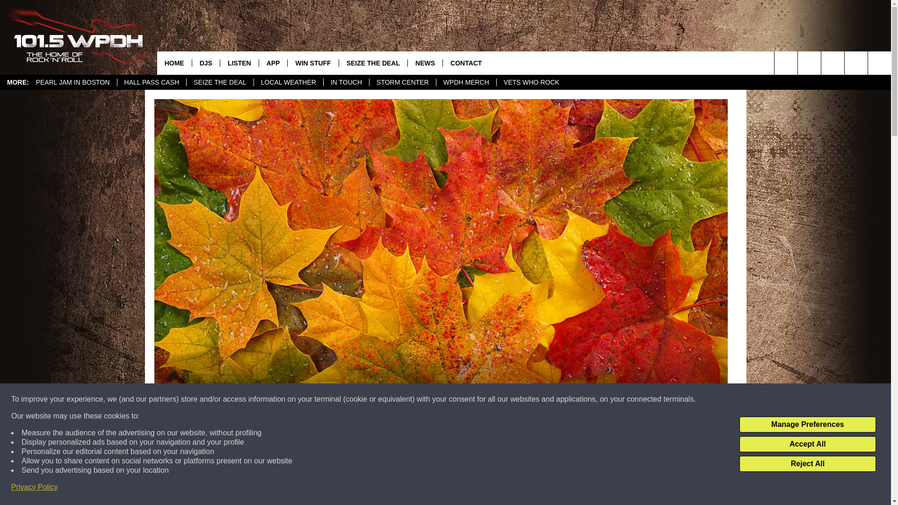 This screenshot has width=898, height=505. Describe the element at coordinates (562, 488) in the screenshot. I see `Share on Twitter` at that location.